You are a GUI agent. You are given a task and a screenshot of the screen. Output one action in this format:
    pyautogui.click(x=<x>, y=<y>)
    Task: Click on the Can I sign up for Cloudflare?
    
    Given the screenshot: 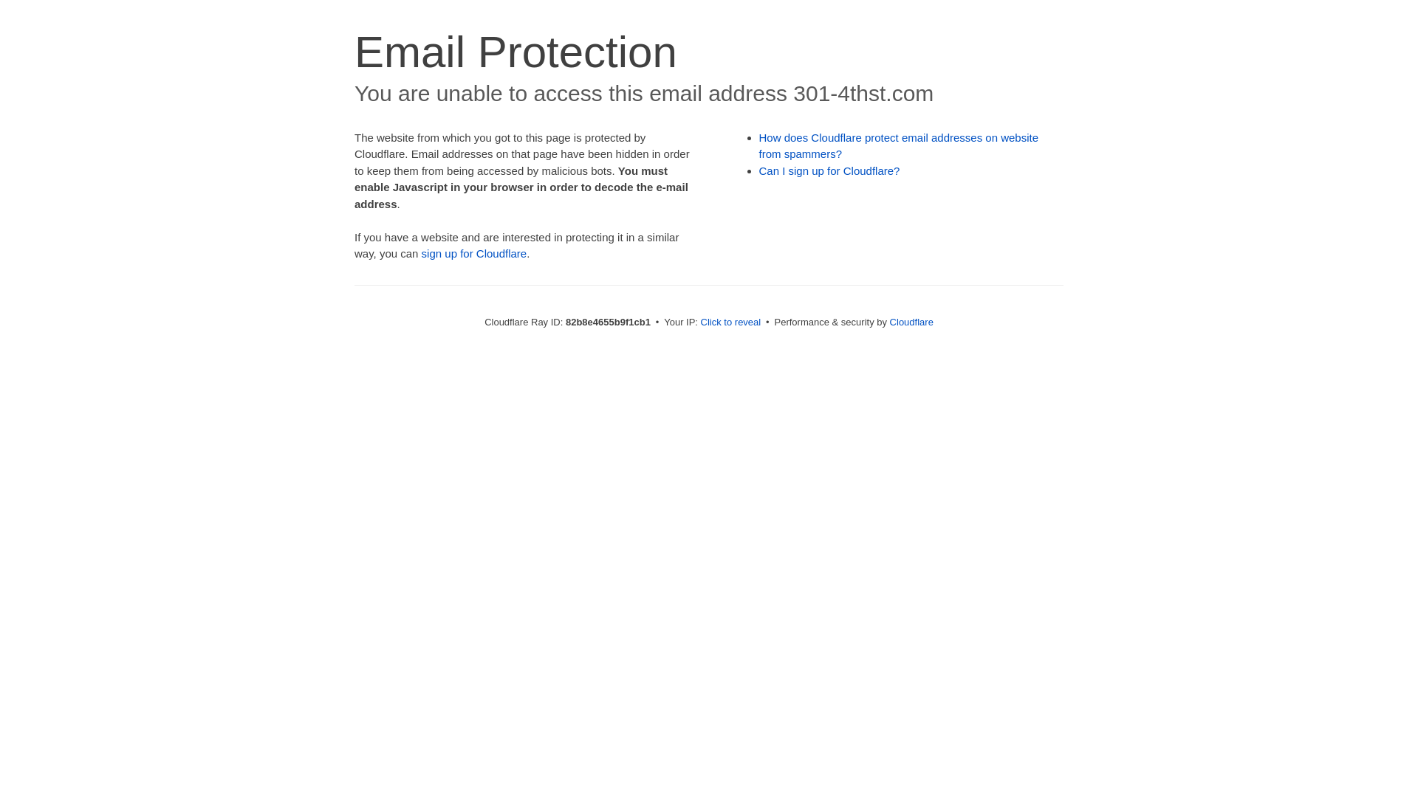 What is the action you would take?
    pyautogui.click(x=830, y=171)
    